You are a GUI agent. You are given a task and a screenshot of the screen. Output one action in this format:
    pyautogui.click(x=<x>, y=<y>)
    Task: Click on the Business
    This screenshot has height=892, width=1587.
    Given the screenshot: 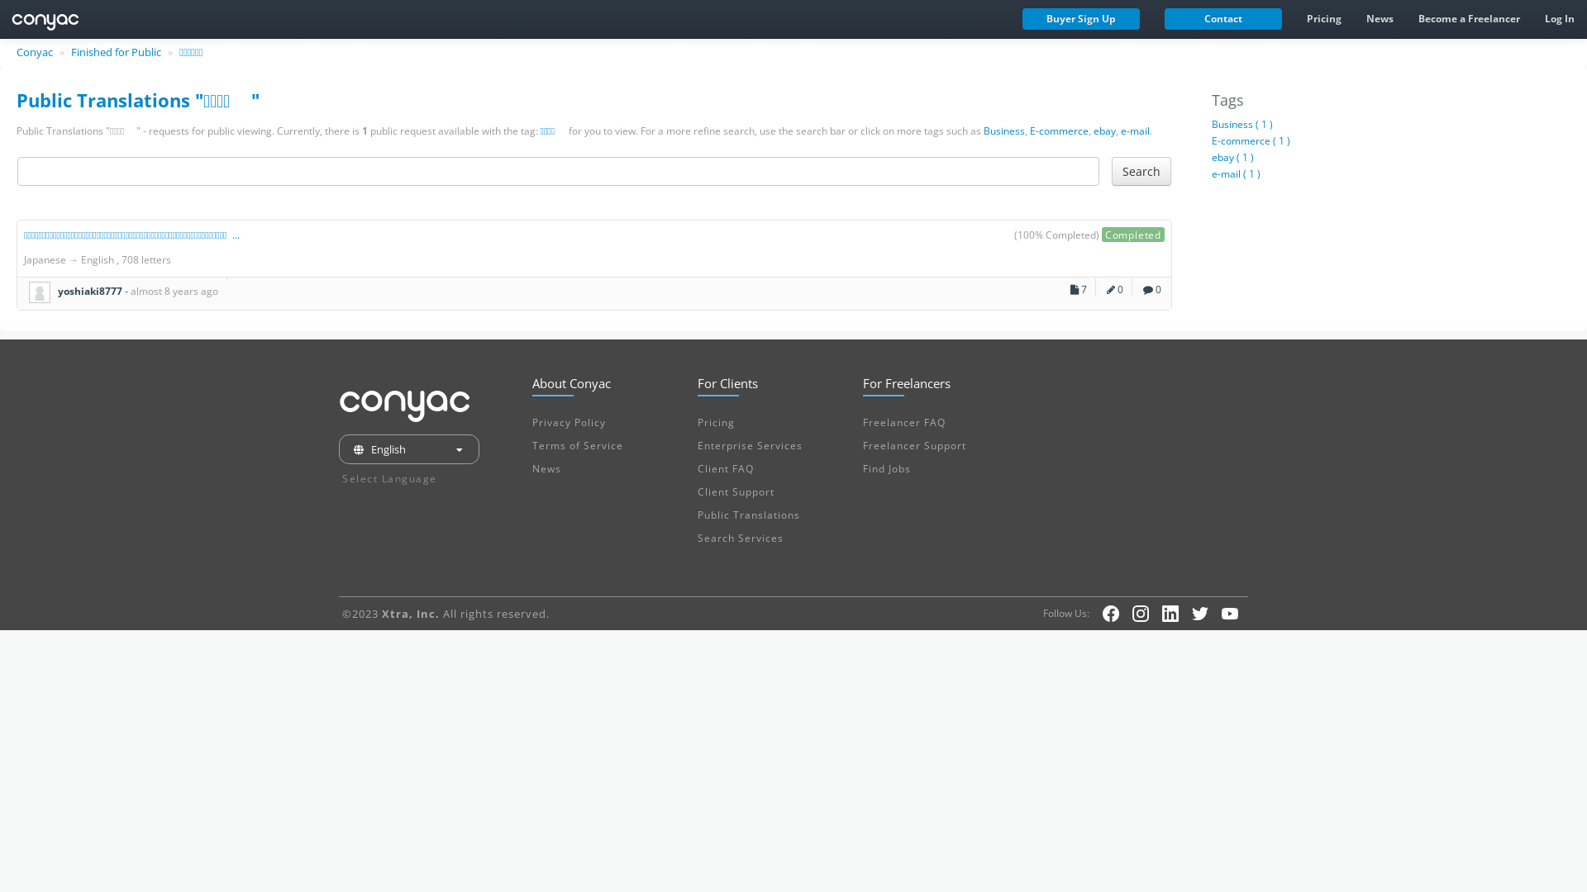 What is the action you would take?
    pyautogui.click(x=1004, y=130)
    